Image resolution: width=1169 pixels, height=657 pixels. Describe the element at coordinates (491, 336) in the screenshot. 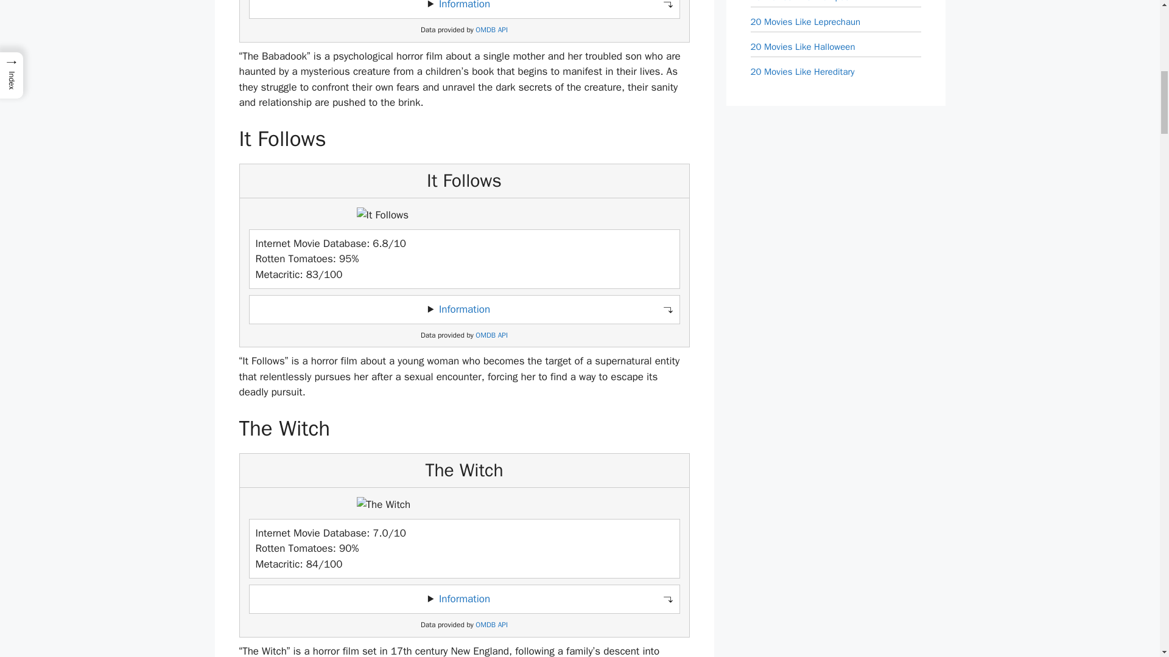

I see `OMDB API` at that location.